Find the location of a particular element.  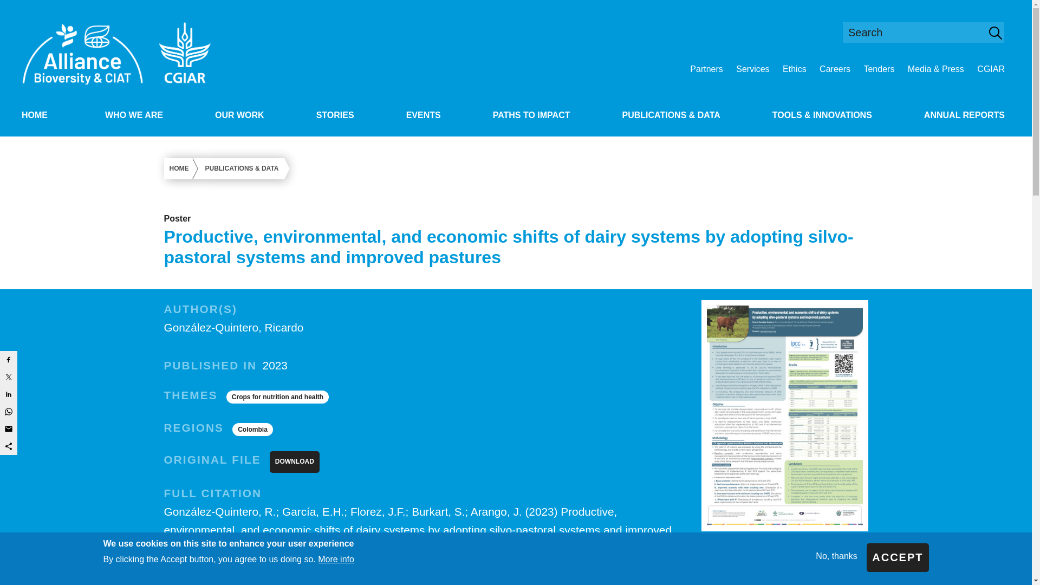

Services is located at coordinates (753, 69).